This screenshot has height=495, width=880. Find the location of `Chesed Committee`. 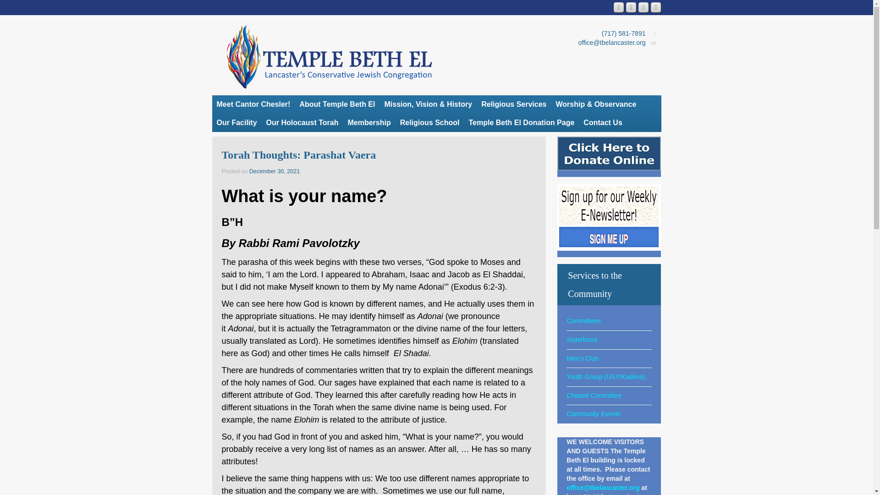

Chesed Committee is located at coordinates (594, 395).